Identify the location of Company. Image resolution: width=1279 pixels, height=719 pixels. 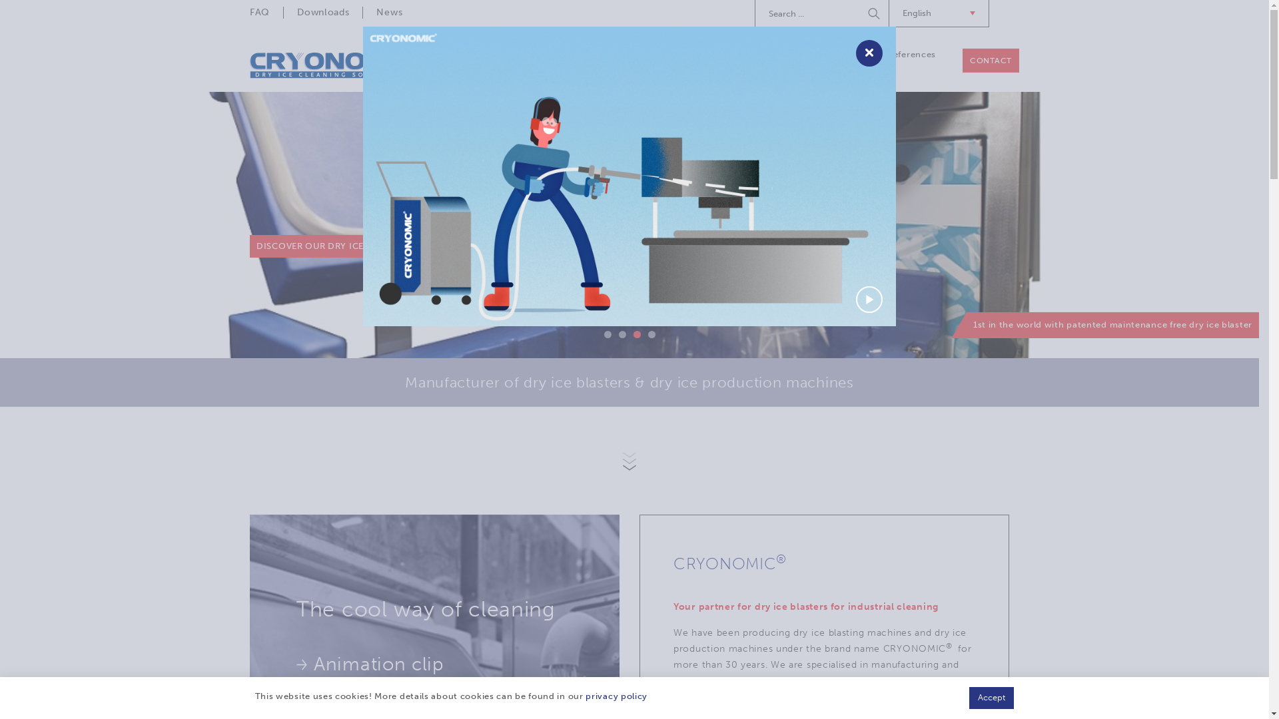
(531, 55).